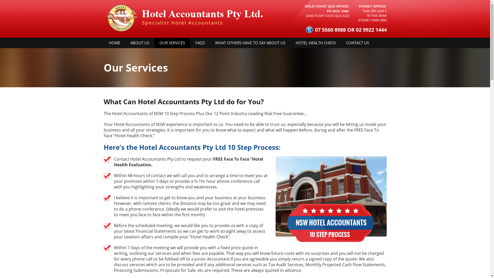  Describe the element at coordinates (139, 43) in the screenshot. I see `ABOUT US` at that location.